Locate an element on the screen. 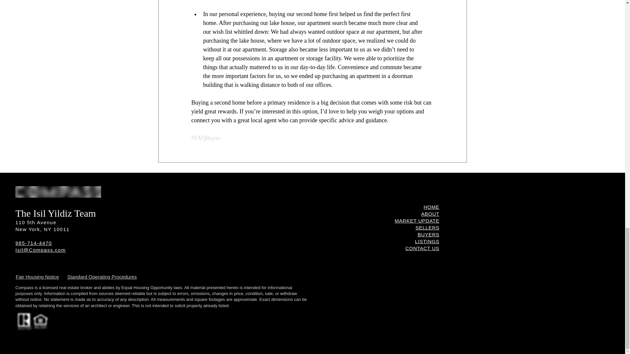 The image size is (630, 354). LISTINGS is located at coordinates (427, 241).